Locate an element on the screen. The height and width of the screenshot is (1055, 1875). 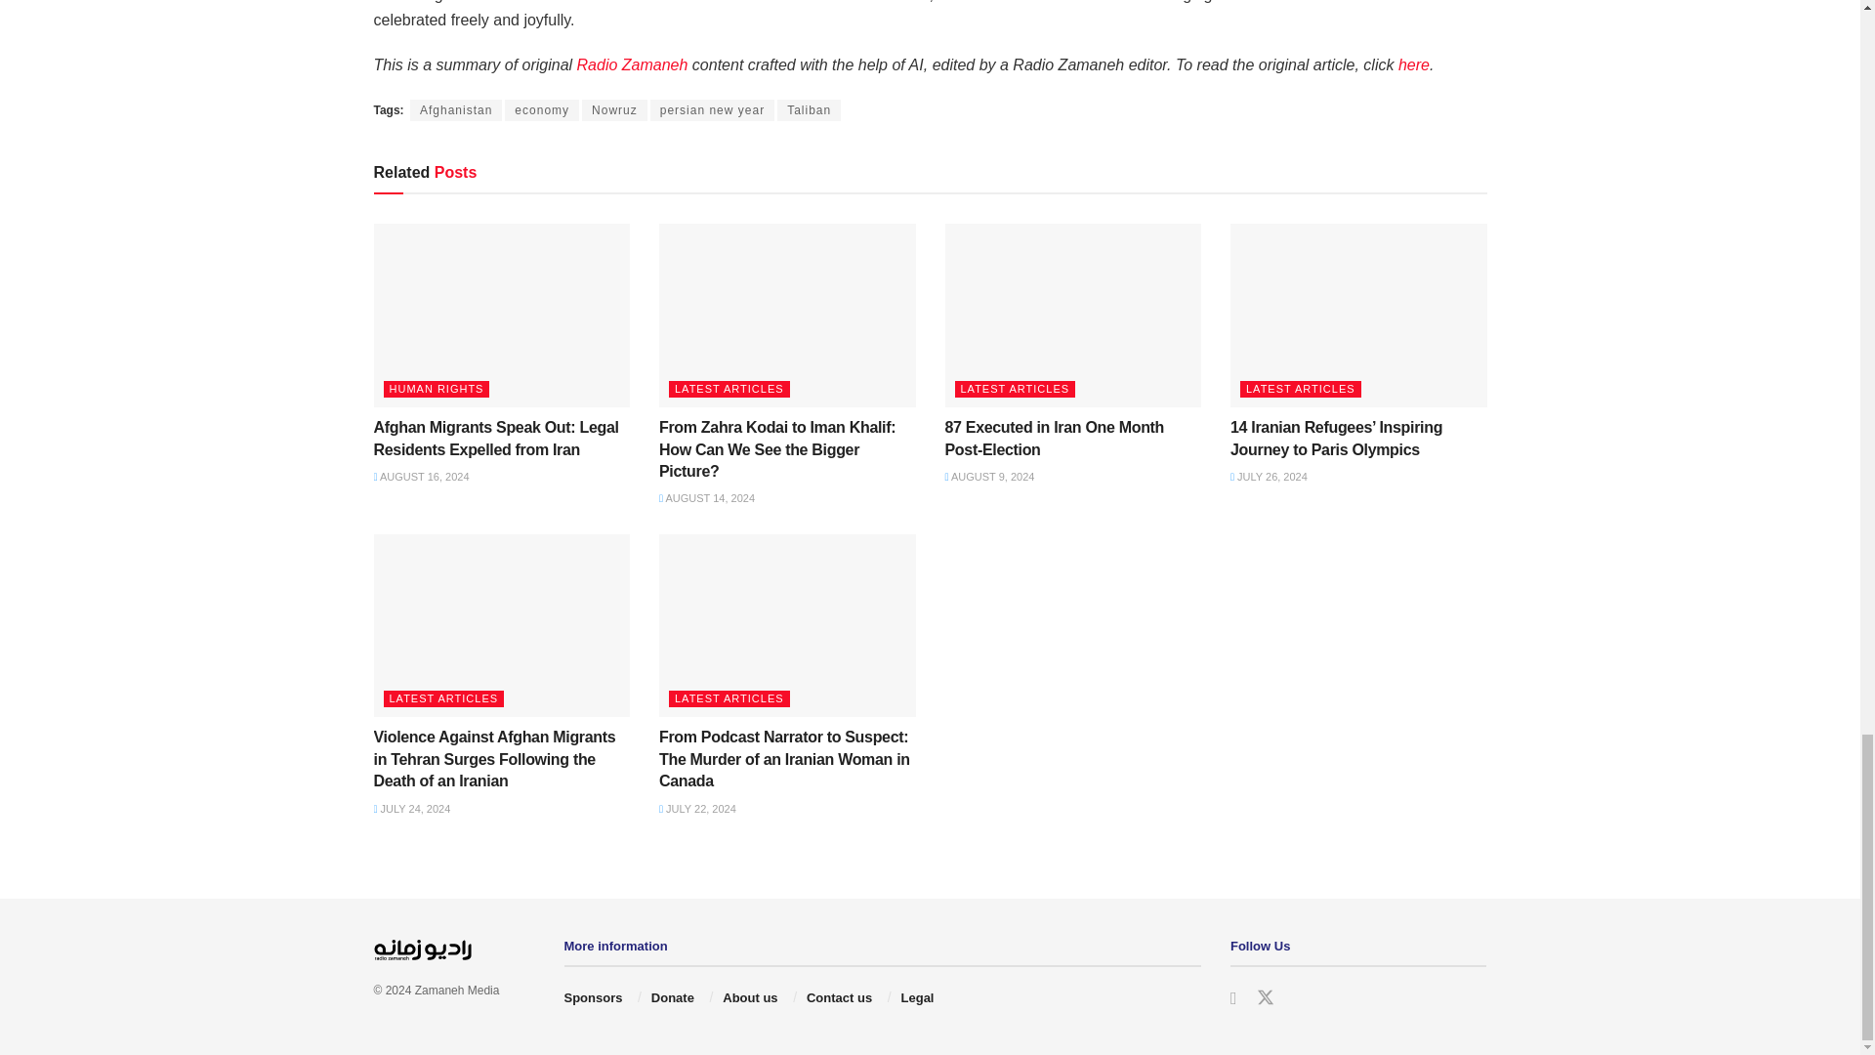
Radio Zamaneh is located at coordinates (633, 64).